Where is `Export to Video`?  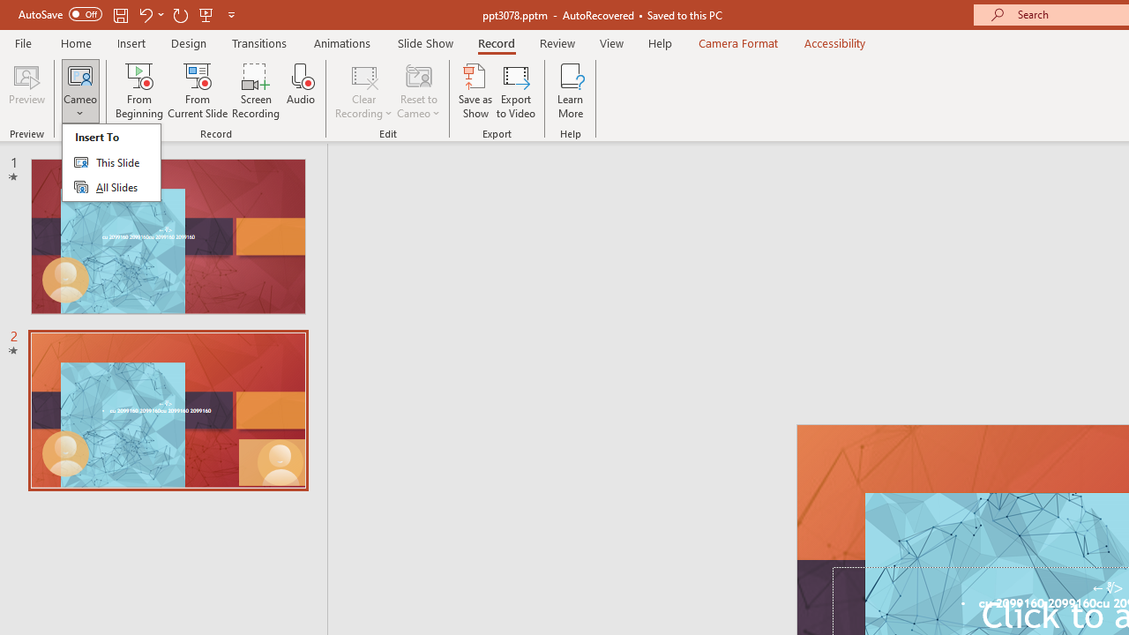 Export to Video is located at coordinates (516, 90).